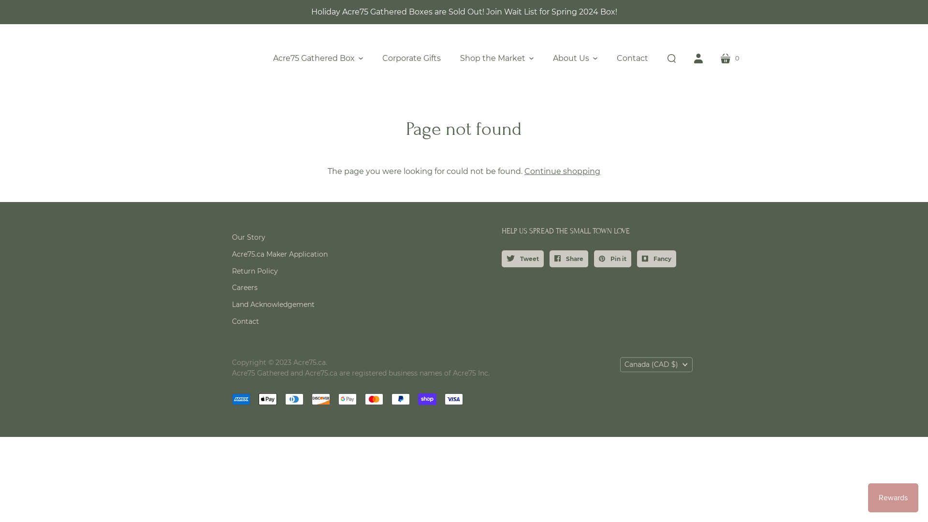 This screenshot has width=928, height=522. What do you see at coordinates (698, 58) in the screenshot?
I see `account` at bounding box center [698, 58].